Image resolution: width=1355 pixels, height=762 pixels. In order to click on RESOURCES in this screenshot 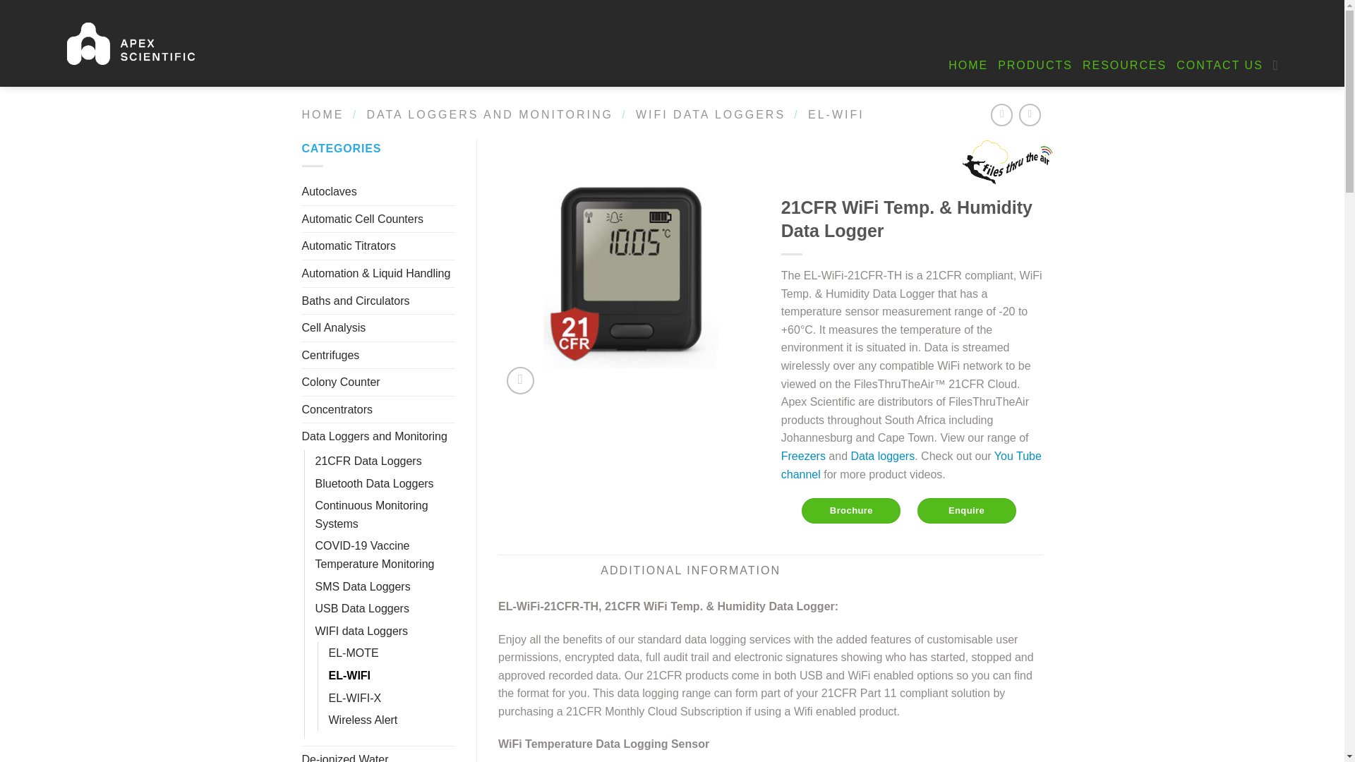, I will do `click(1125, 65)`.